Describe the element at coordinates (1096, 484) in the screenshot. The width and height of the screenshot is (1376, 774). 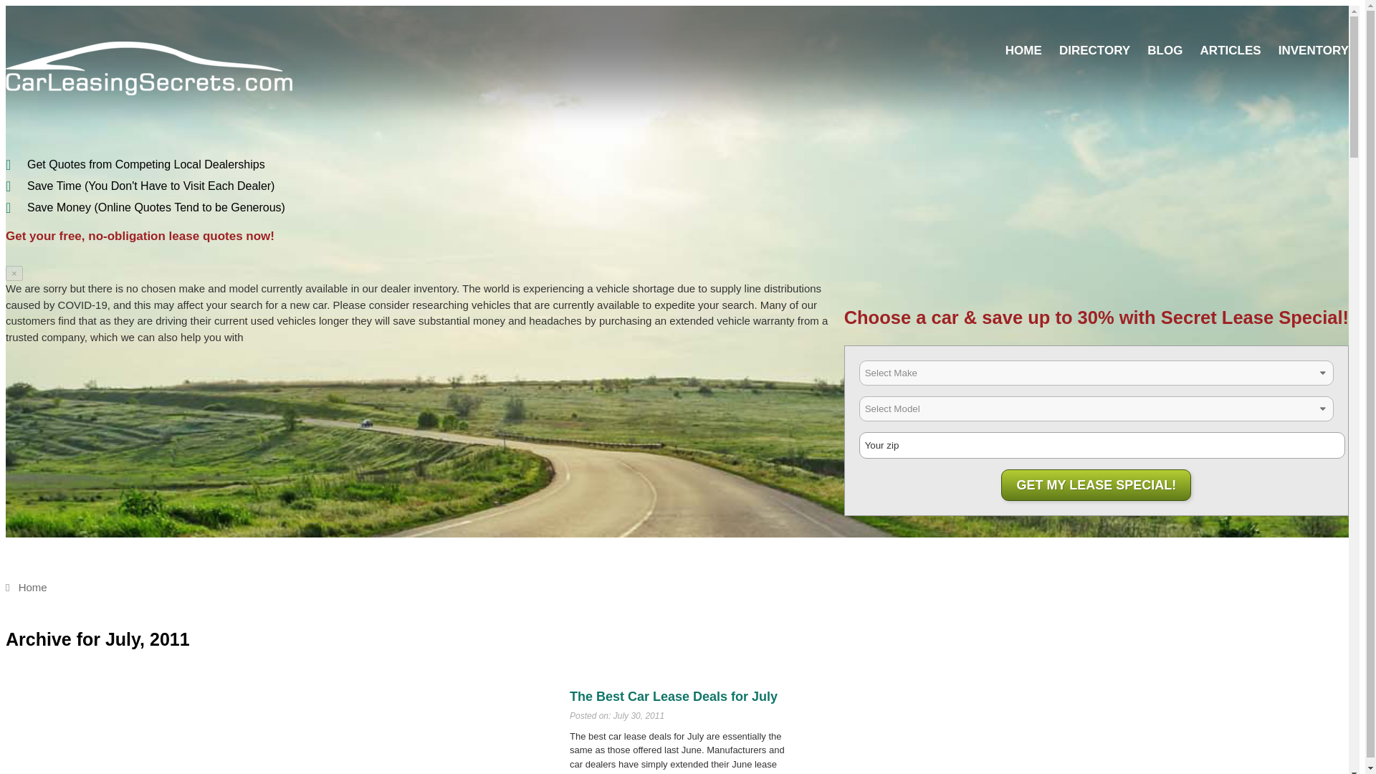
I see `Get My Lease Special!` at that location.